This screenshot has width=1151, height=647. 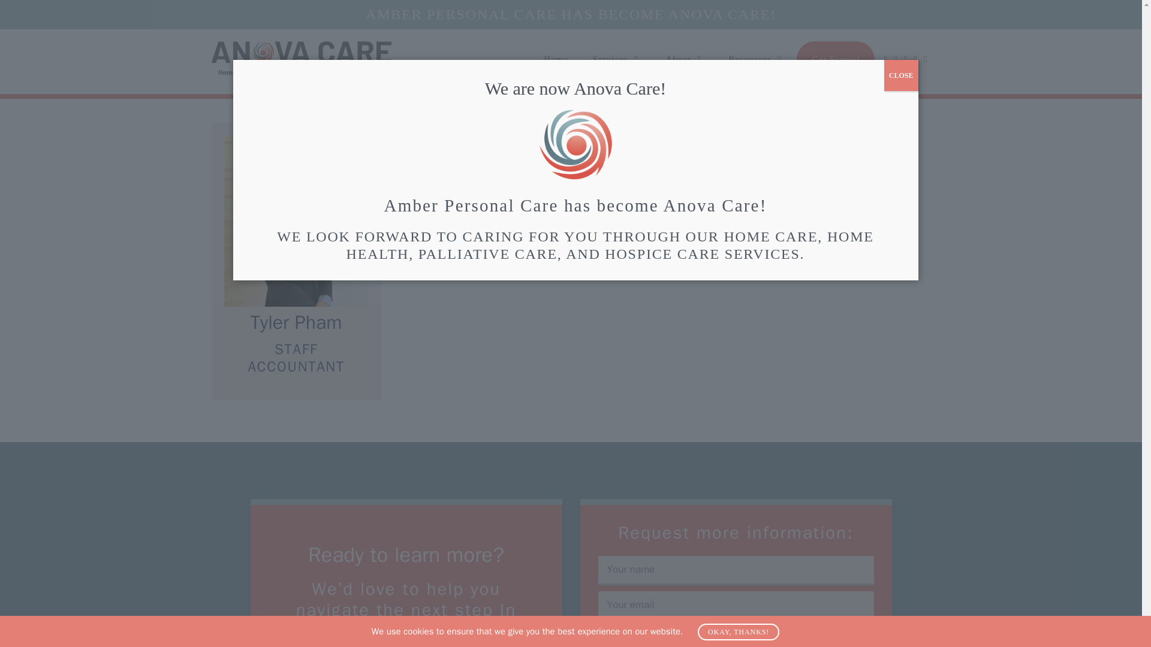 I want to click on Services, so click(x=616, y=59).